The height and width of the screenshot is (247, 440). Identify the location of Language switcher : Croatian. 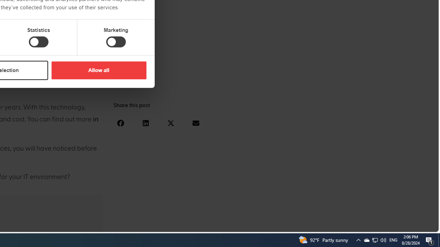
(360, 225).